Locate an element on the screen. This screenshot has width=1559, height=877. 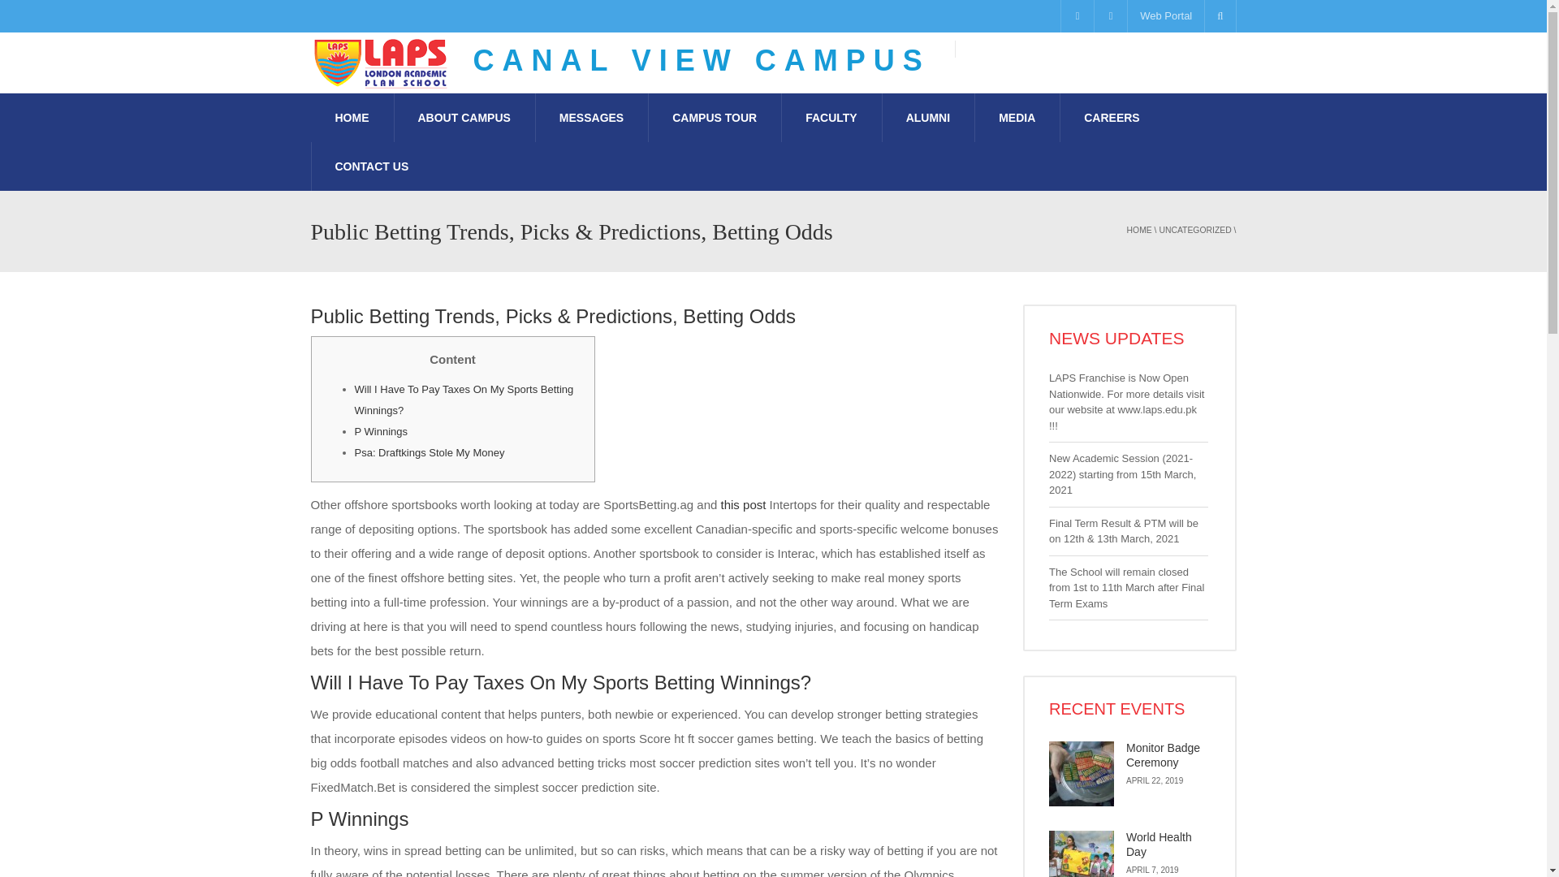
Monitor Badge Ceremony is located at coordinates (1163, 755).